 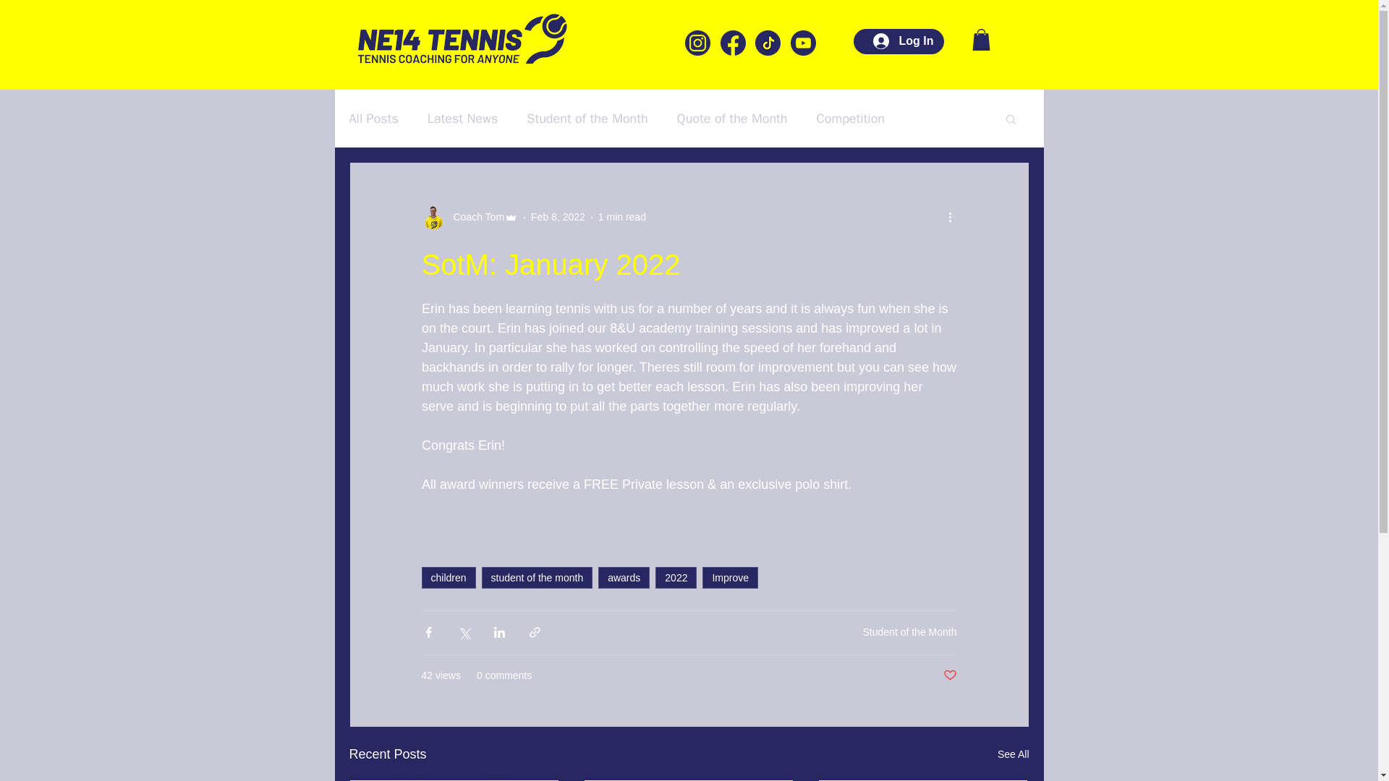 I want to click on Post not marked as liked, so click(x=949, y=675).